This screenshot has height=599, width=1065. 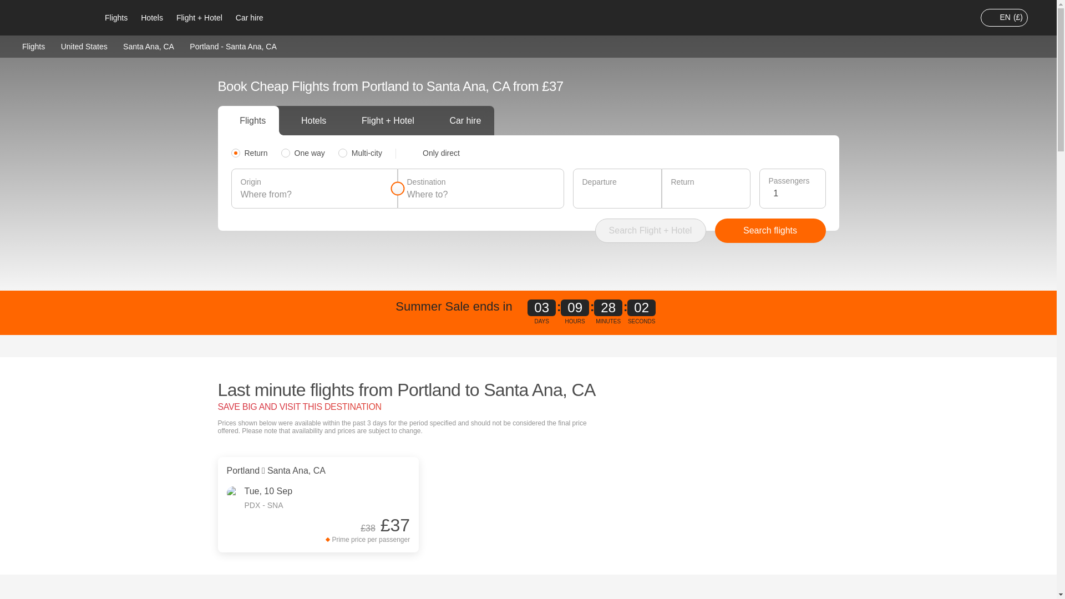 I want to click on Hotels, so click(x=151, y=18).